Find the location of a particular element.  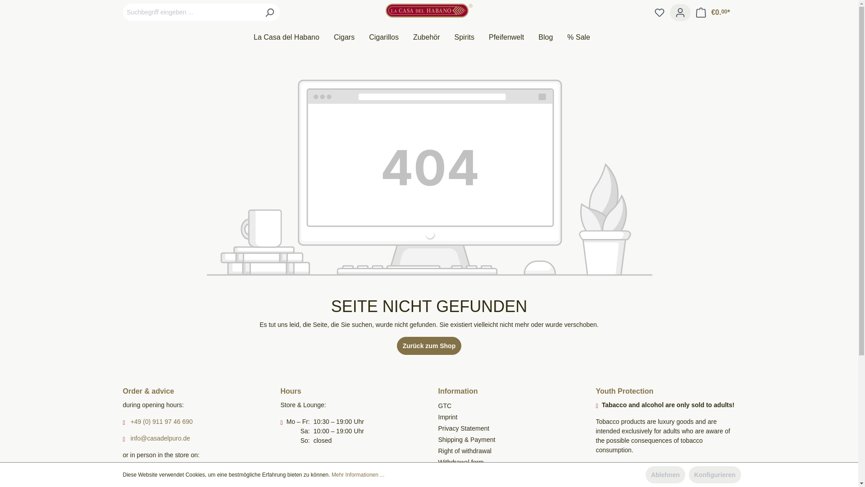

Warenkorb is located at coordinates (713, 12).